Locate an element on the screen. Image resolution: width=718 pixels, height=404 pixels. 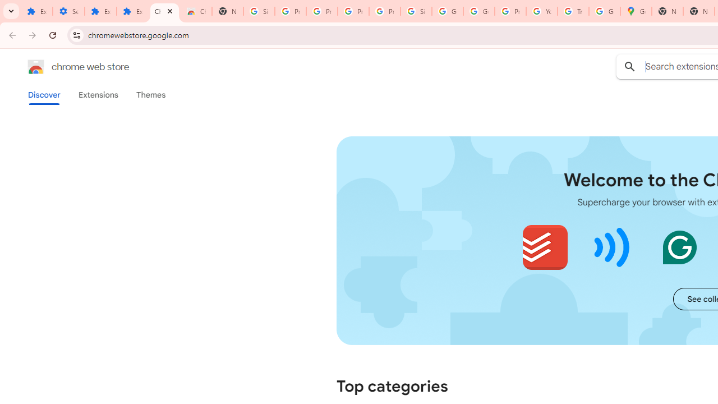
Extensions is located at coordinates (98, 95).